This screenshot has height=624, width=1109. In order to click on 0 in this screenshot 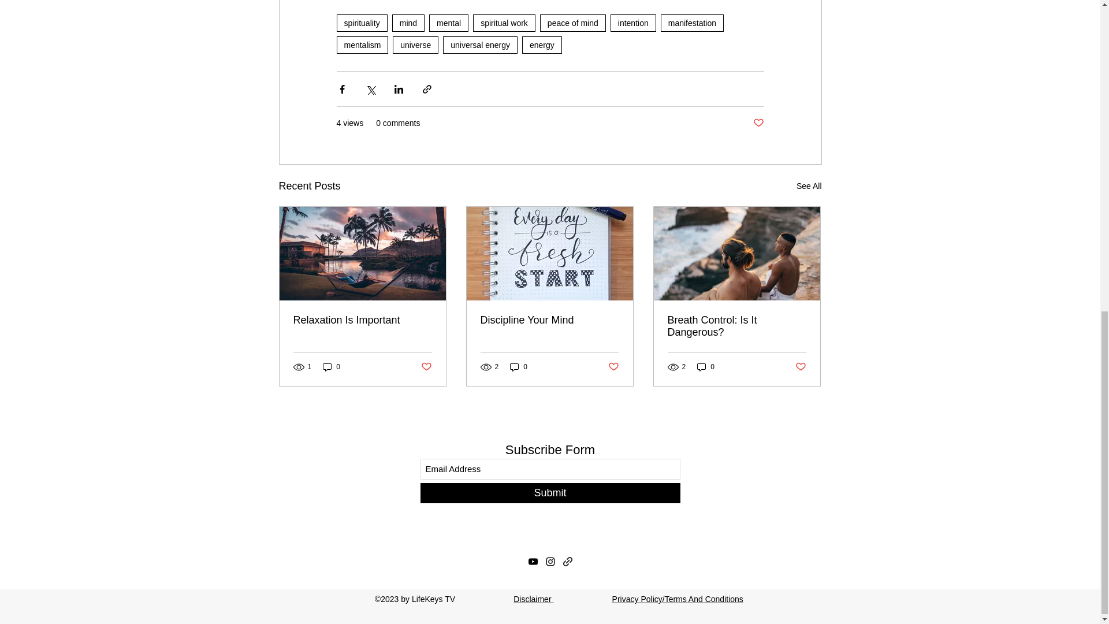, I will do `click(332, 367)`.